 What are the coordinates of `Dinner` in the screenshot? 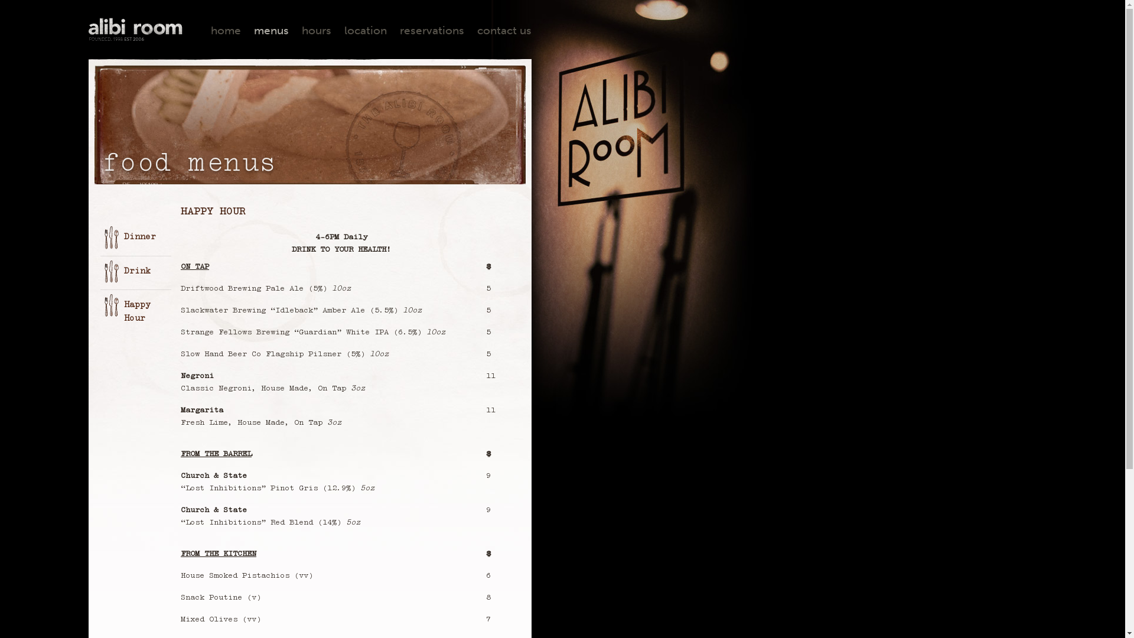 It's located at (136, 237).